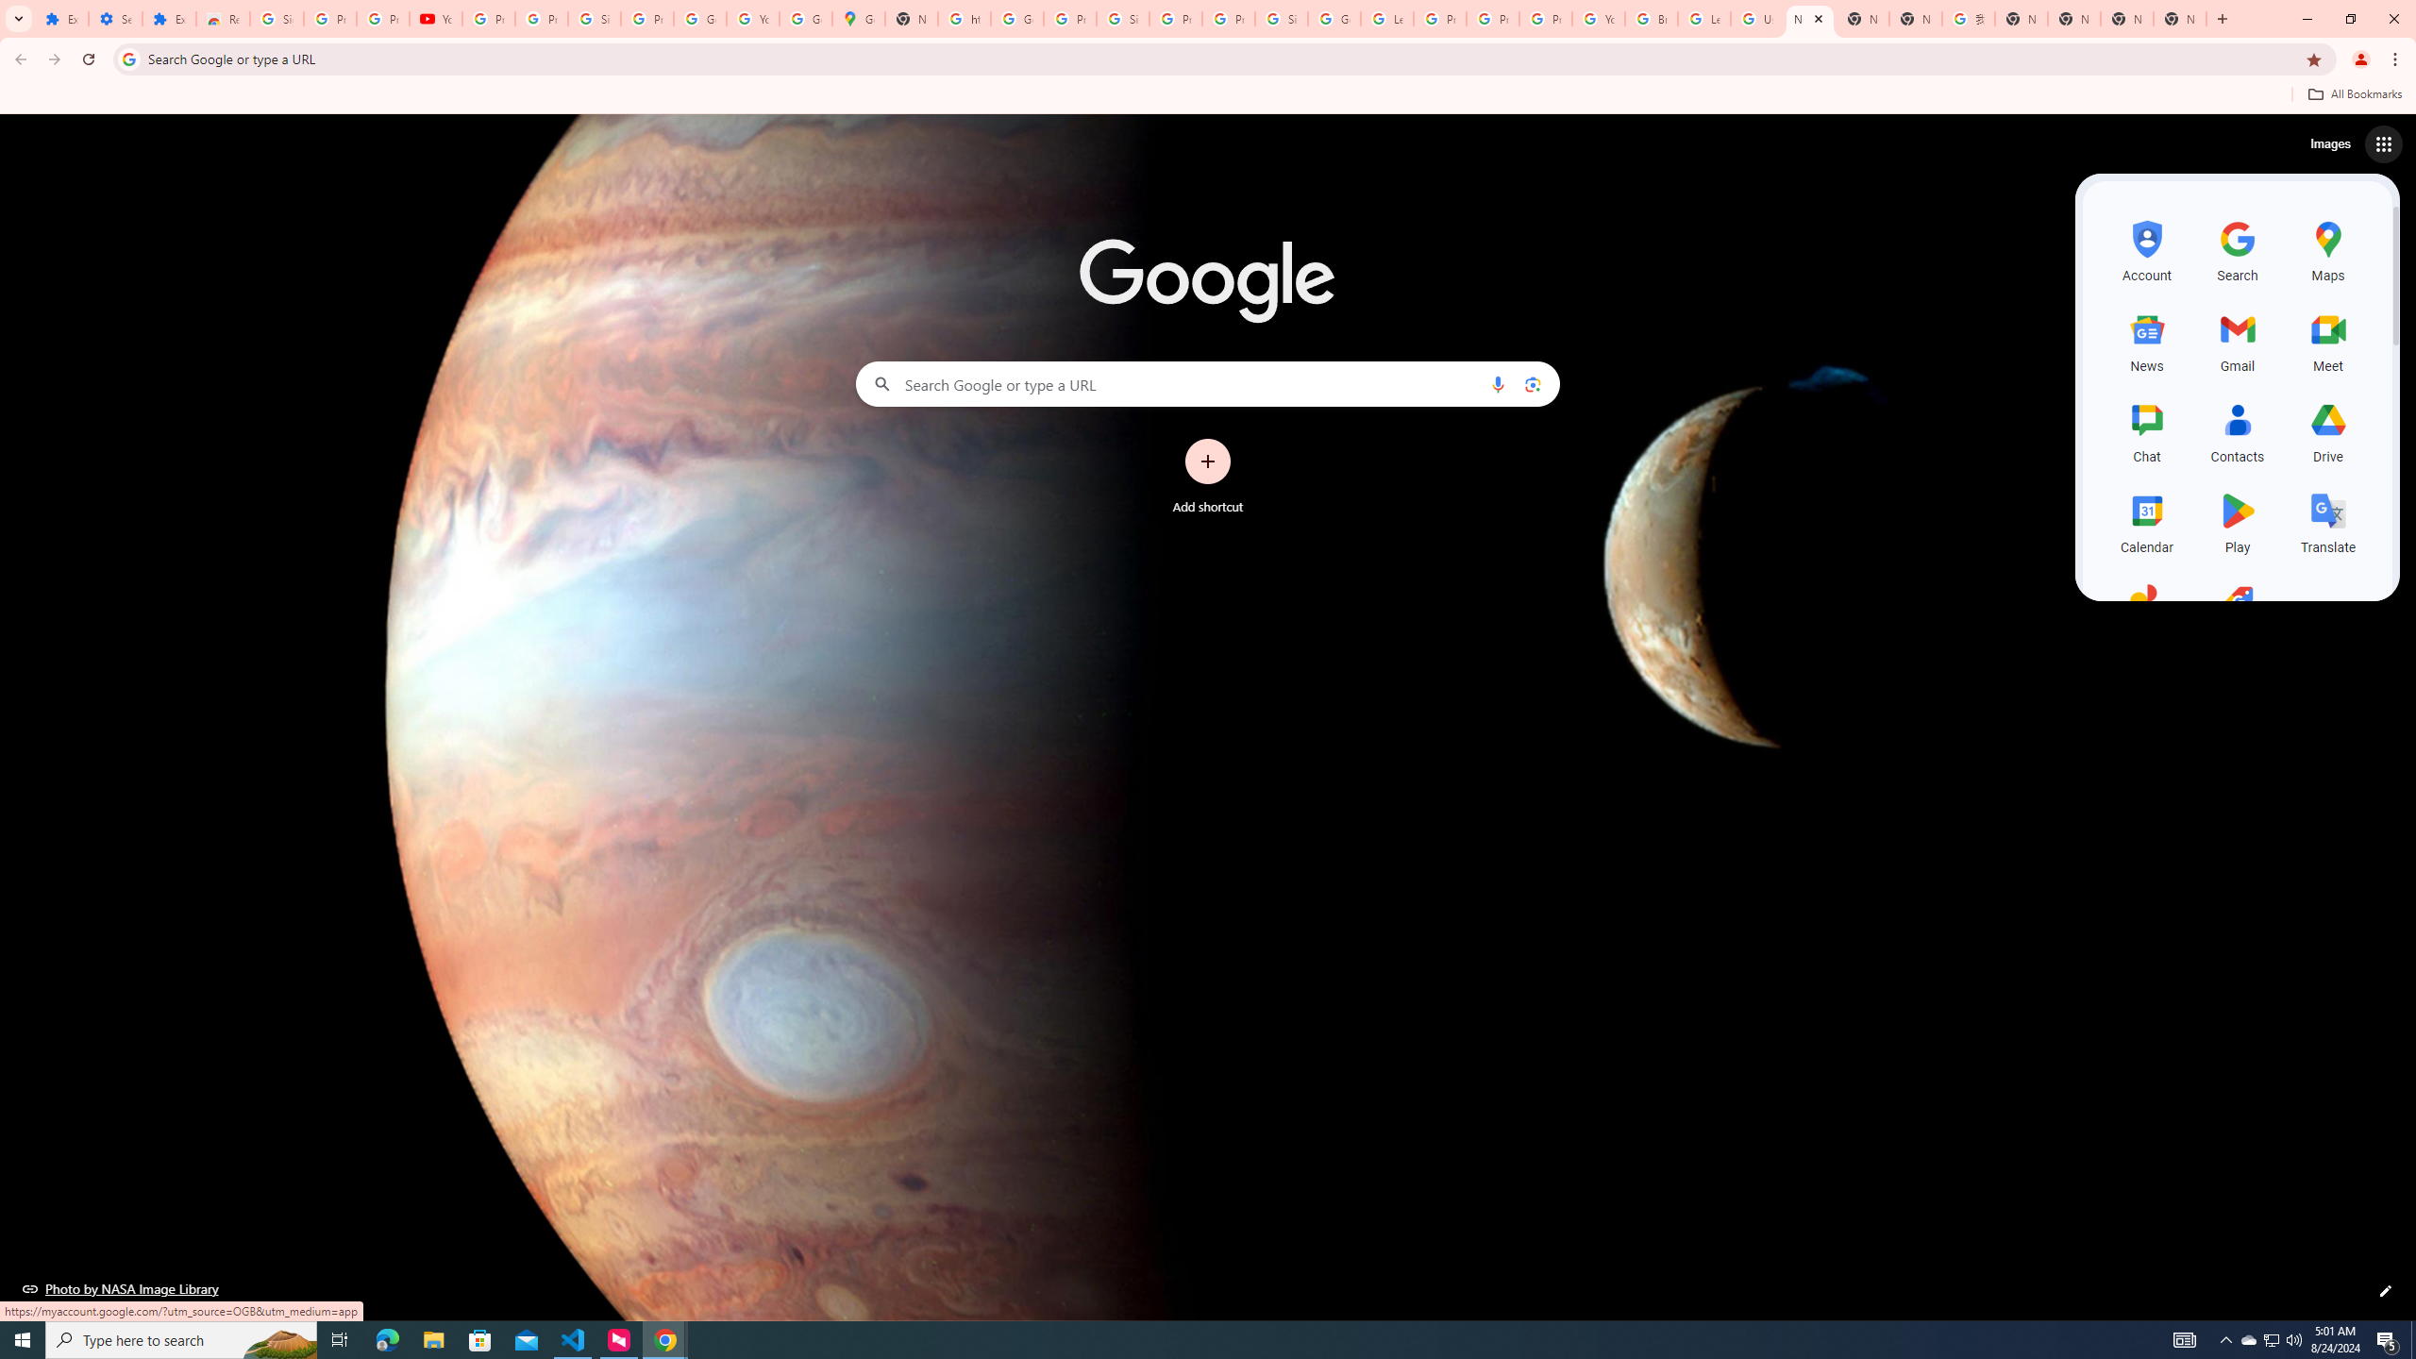  I want to click on Shopping, row 5 of 5 and column 2 of 3 in the first section, so click(2239, 612).